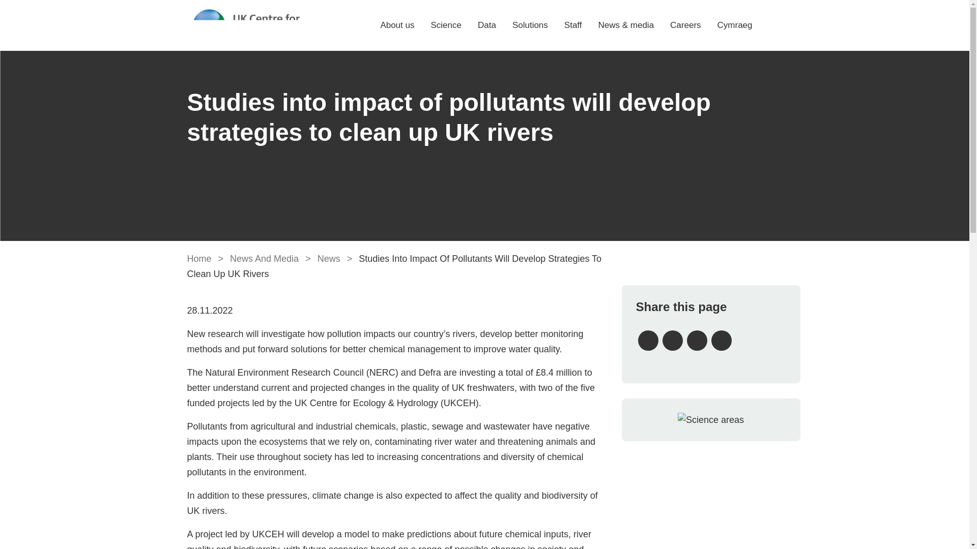 This screenshot has height=549, width=977. I want to click on Science, so click(446, 25).